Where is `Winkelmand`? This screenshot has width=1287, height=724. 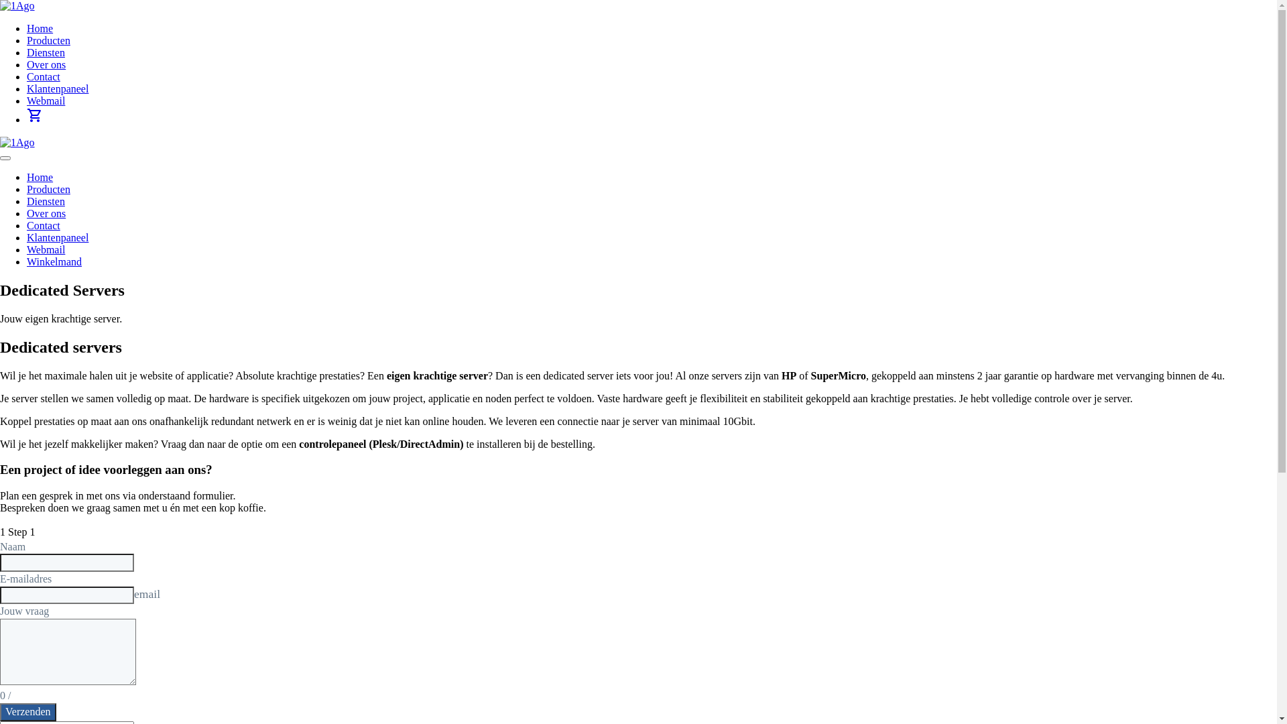
Winkelmand is located at coordinates (54, 261).